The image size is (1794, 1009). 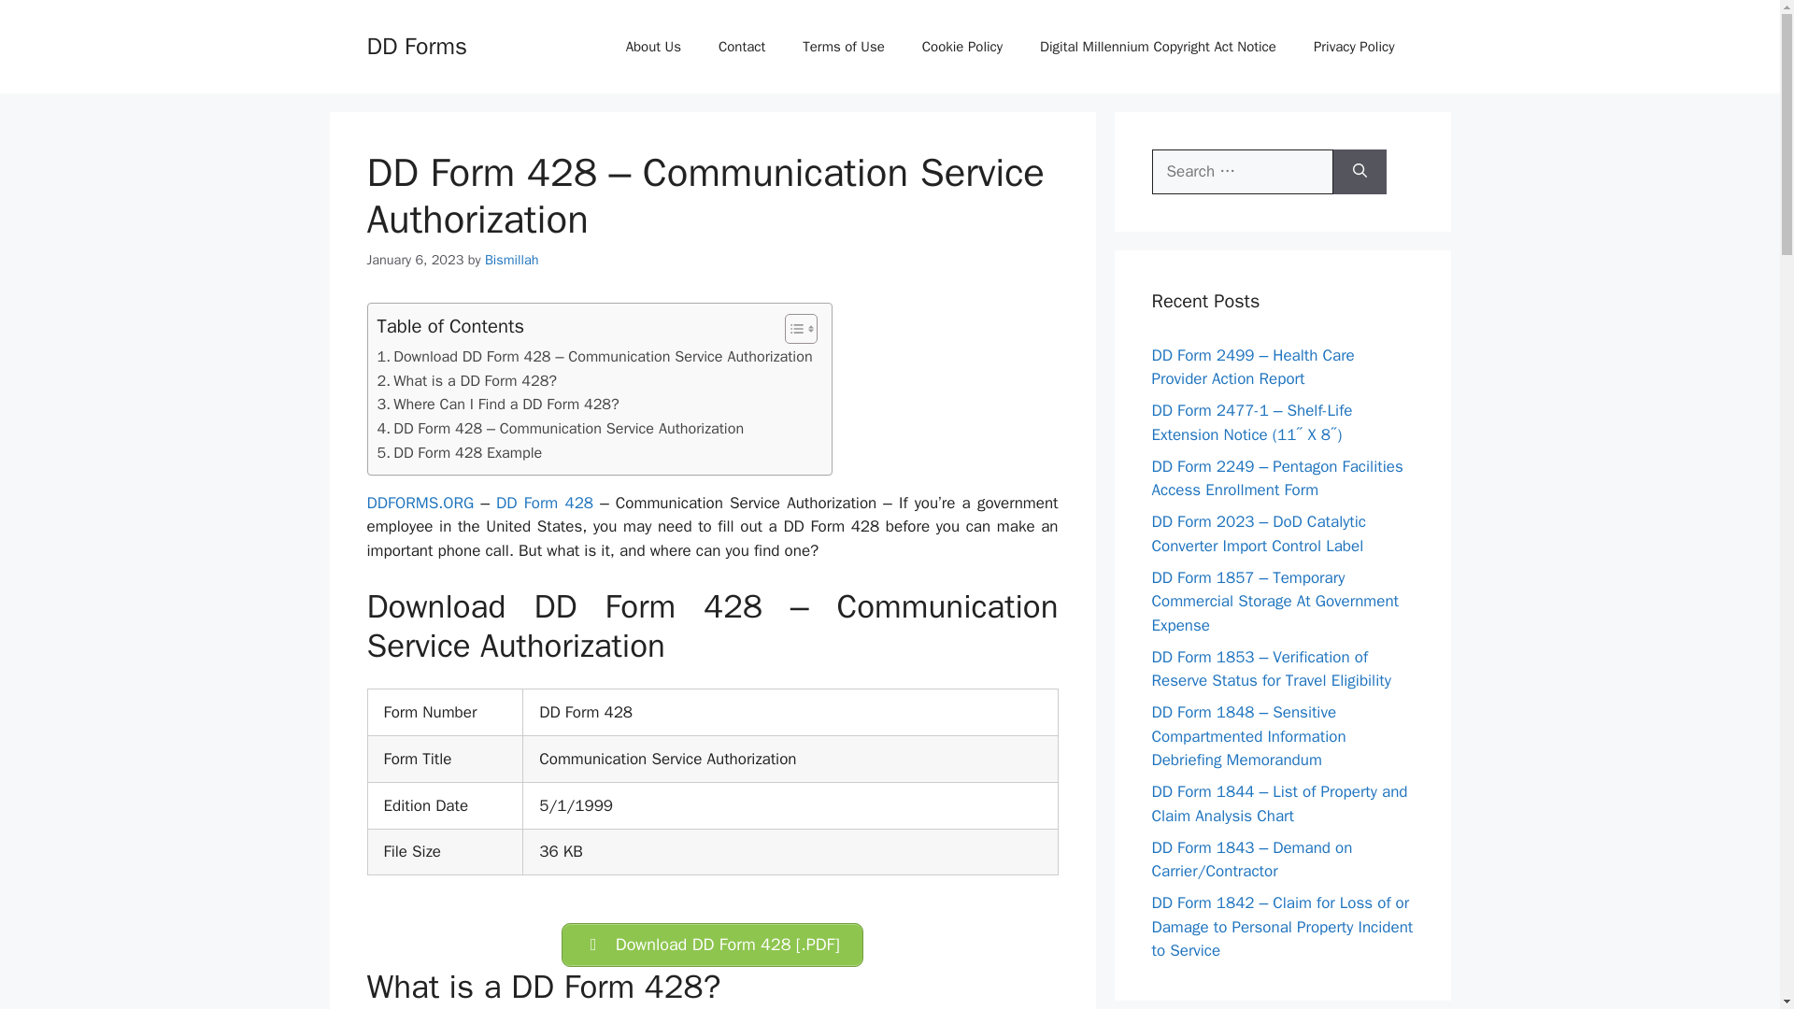 I want to click on Terms of Use, so click(x=844, y=47).